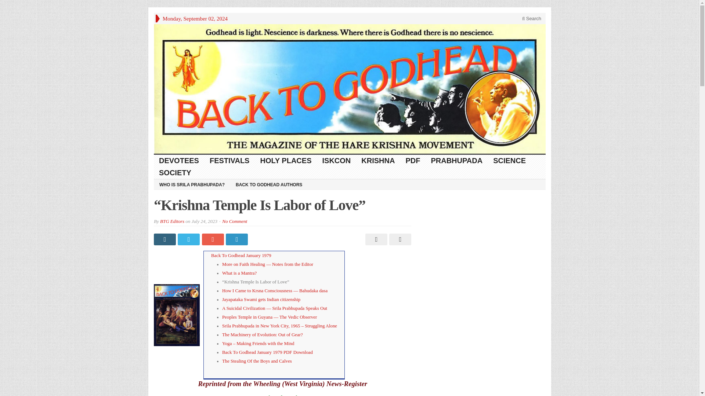  I want to click on DEVOTEES, so click(179, 161).